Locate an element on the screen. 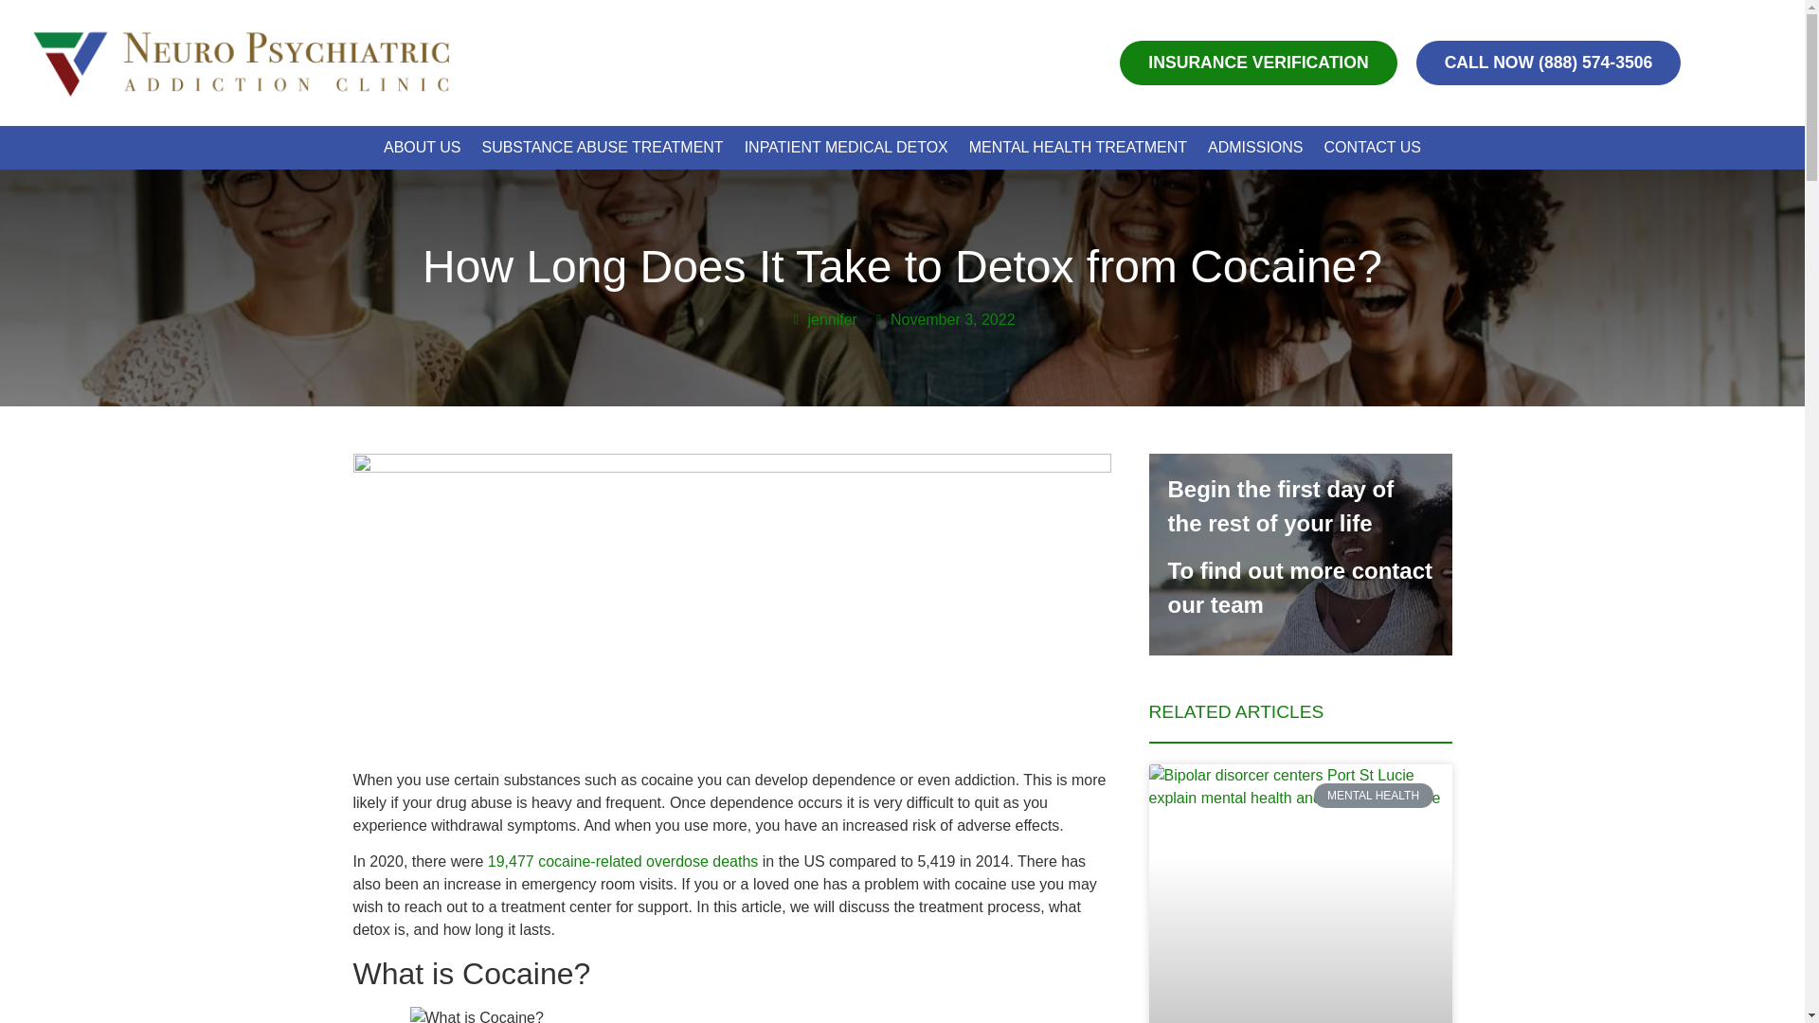  ABOUT US is located at coordinates (423, 148).